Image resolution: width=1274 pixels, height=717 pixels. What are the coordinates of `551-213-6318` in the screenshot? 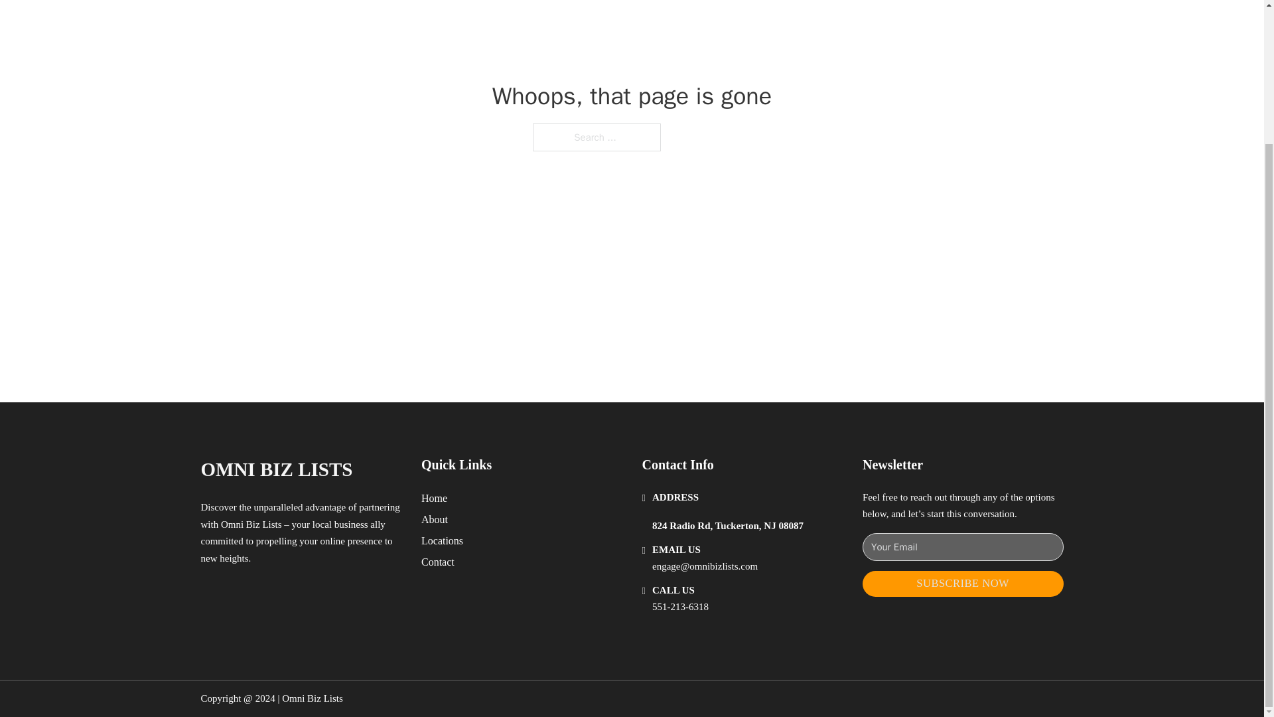 It's located at (680, 607).